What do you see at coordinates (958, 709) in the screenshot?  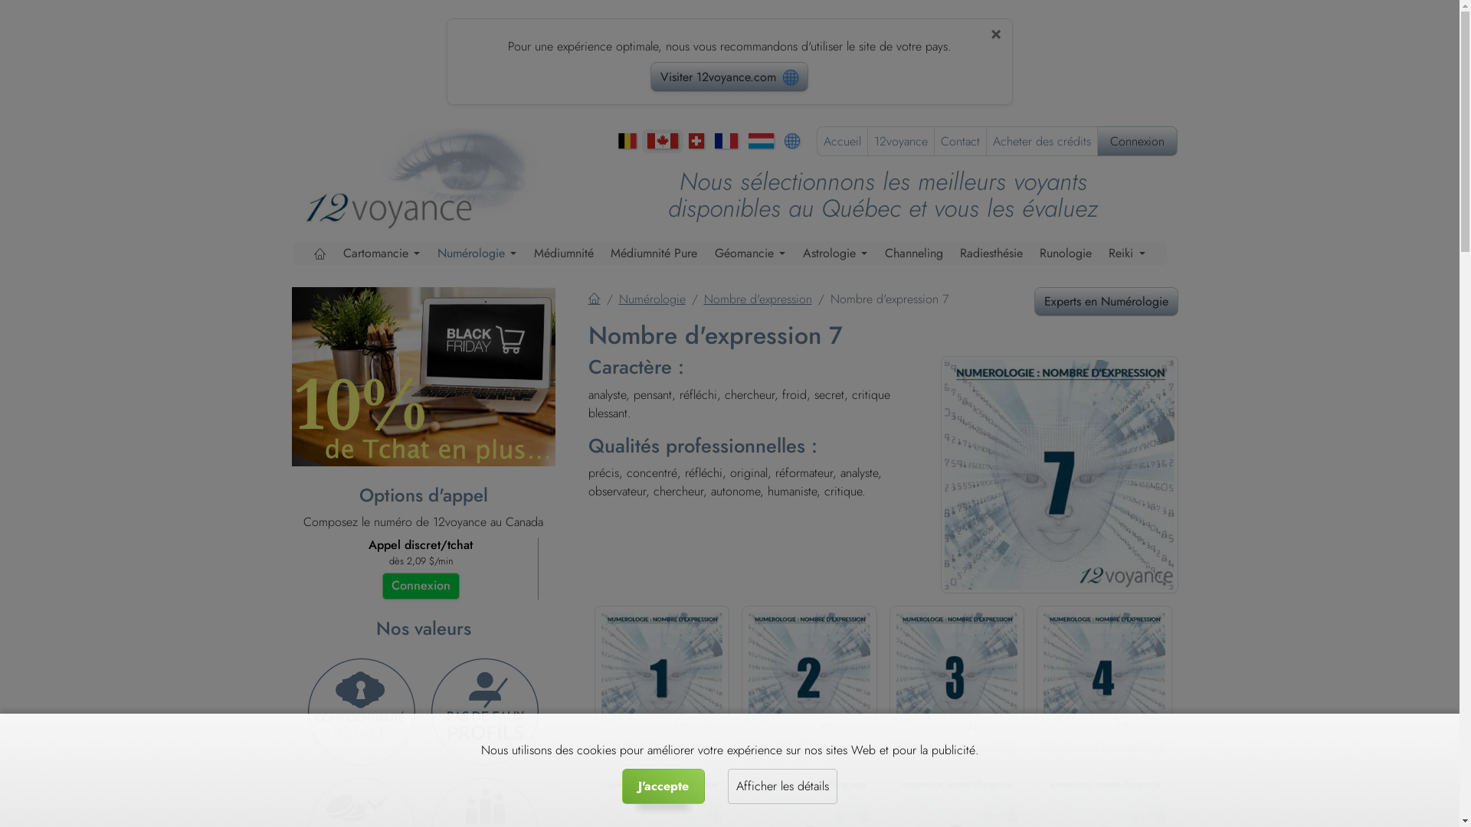 I see `Nombre d'expression 3` at bounding box center [958, 709].